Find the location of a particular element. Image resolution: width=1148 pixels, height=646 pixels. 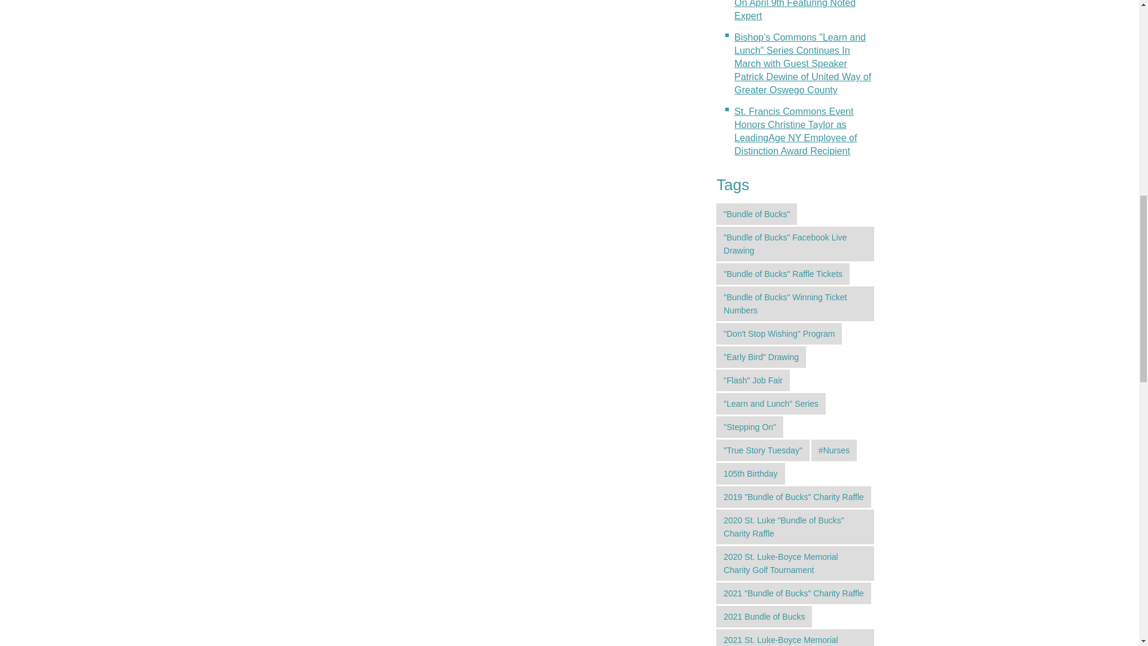

"Don't Stop Wishing" Program is located at coordinates (778, 334).